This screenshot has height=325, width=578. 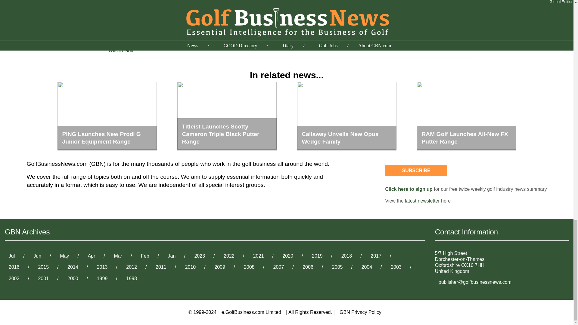 I want to click on Titleist Launches Scotty Cameron Triple Black Putter Range, so click(x=226, y=116).